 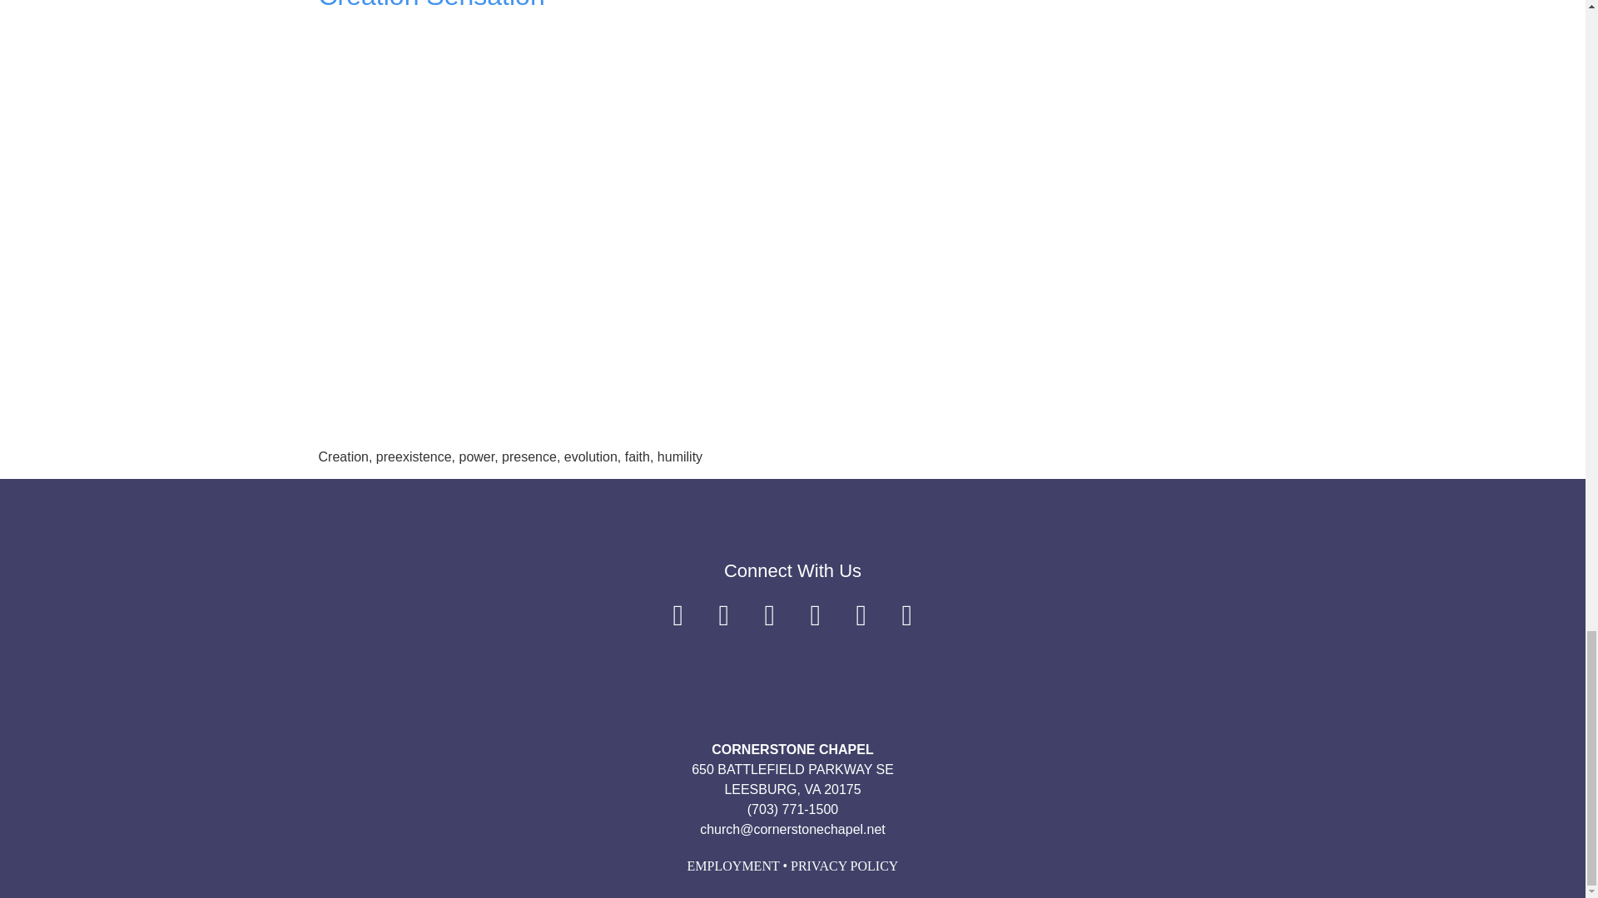 I want to click on EMPLOYMENT, so click(x=732, y=865).